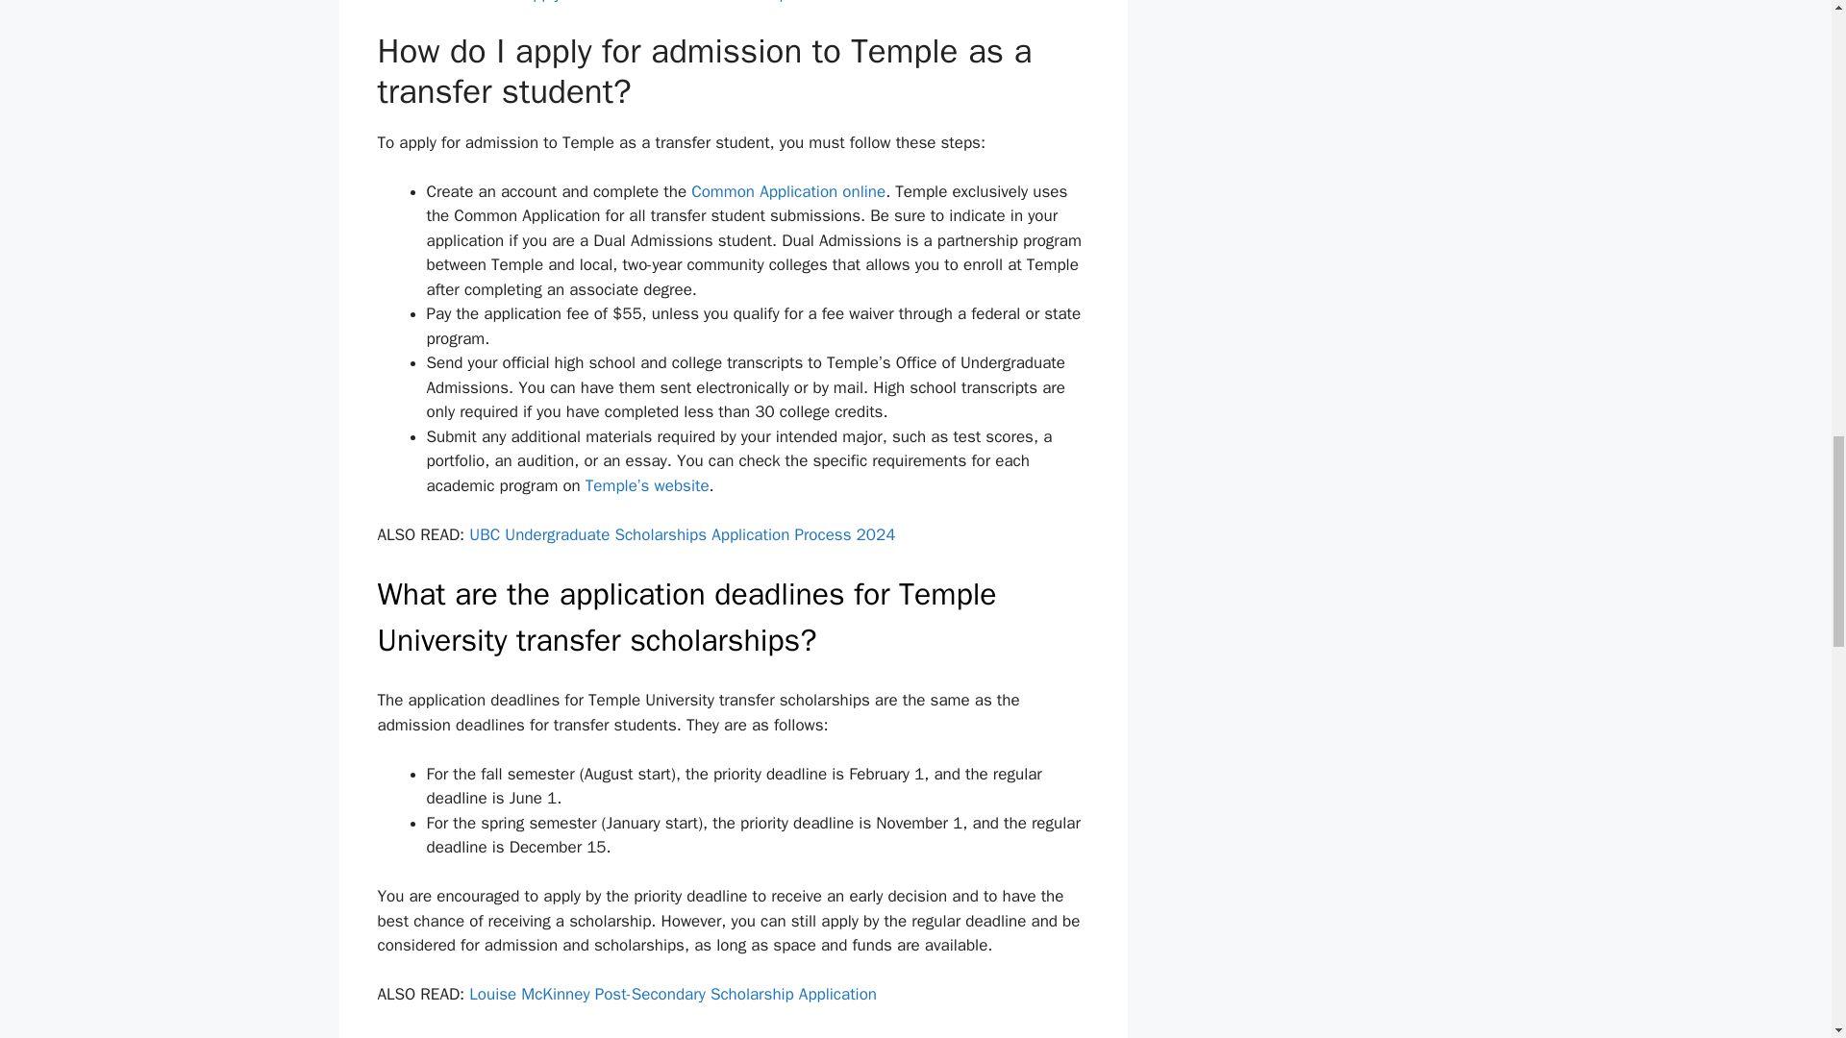  I want to click on How to Apply for the Marie Curie Scholarship 2024, so click(650, 2).